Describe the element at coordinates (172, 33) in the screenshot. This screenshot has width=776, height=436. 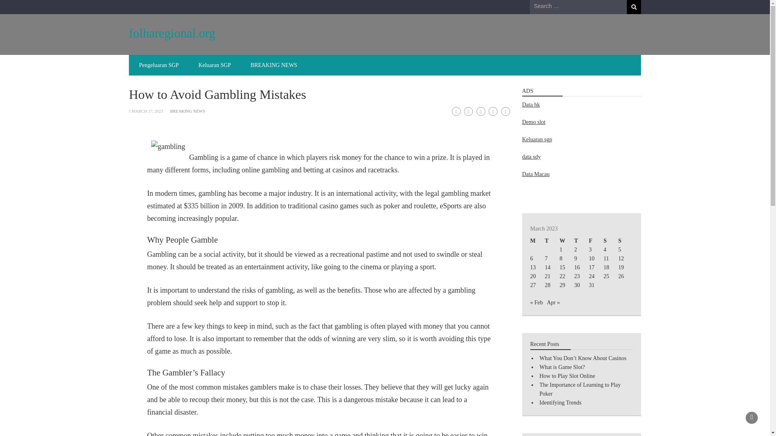
I see `folharegional.org` at that location.